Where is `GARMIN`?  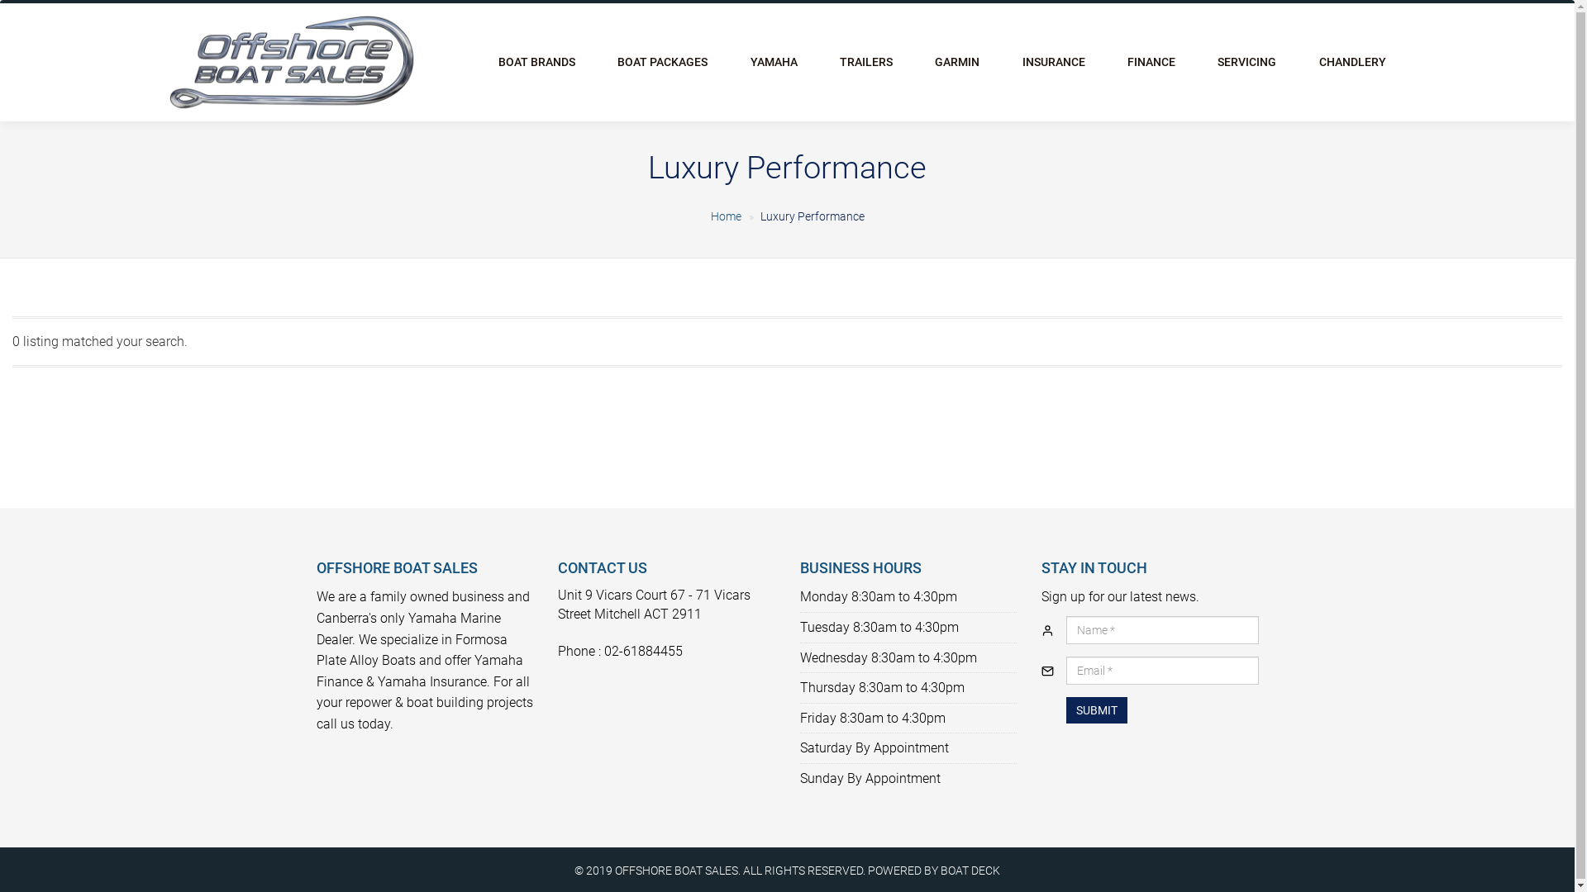
GARMIN is located at coordinates (957, 63).